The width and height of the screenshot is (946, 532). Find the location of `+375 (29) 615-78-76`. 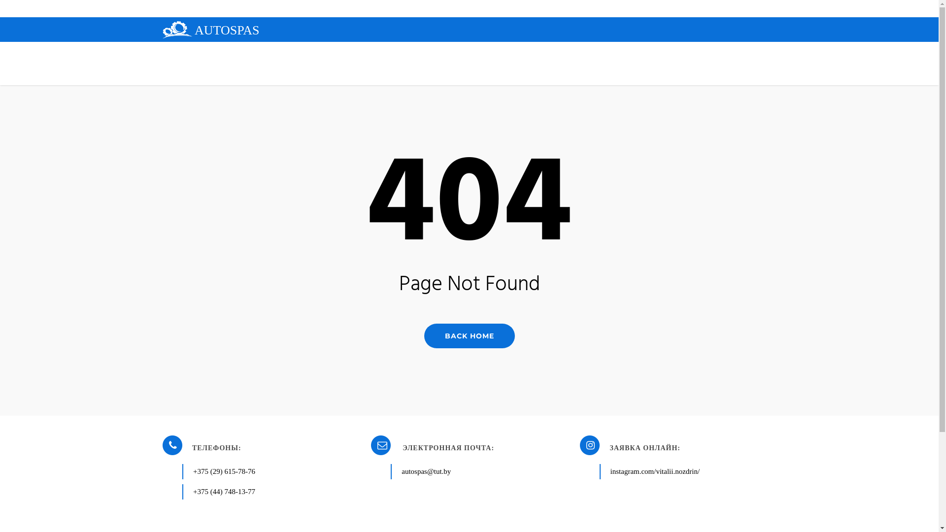

+375 (29) 615-78-76 is located at coordinates (224, 471).